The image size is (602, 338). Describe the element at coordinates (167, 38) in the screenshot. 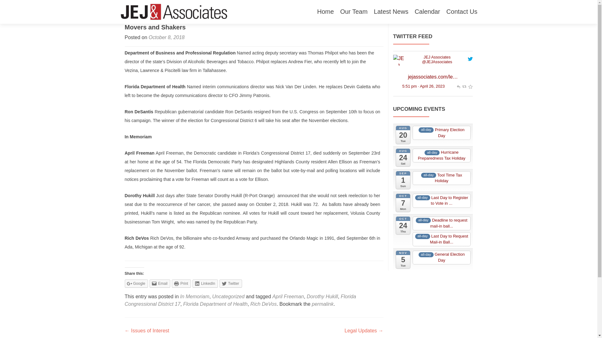

I see `October 8, 2018` at that location.